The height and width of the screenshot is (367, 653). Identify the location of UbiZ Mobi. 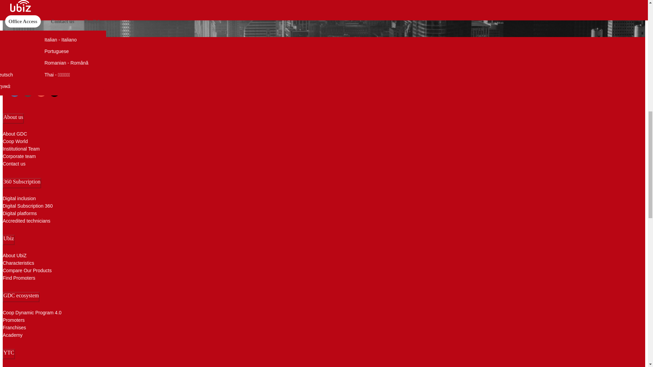
(19, 58).